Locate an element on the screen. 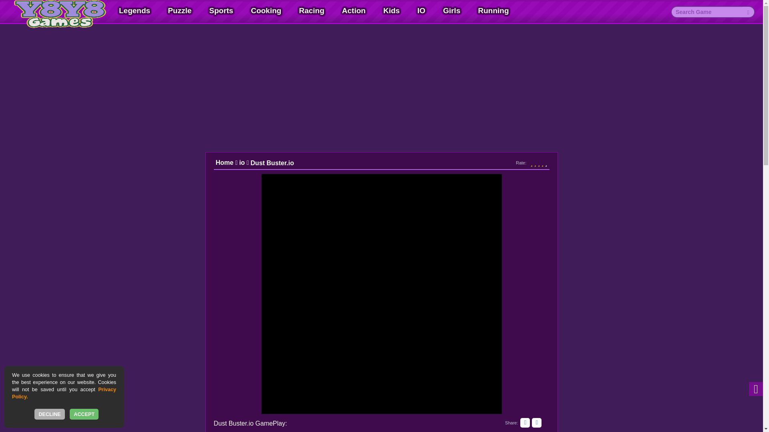  Puzzle is located at coordinates (179, 10).